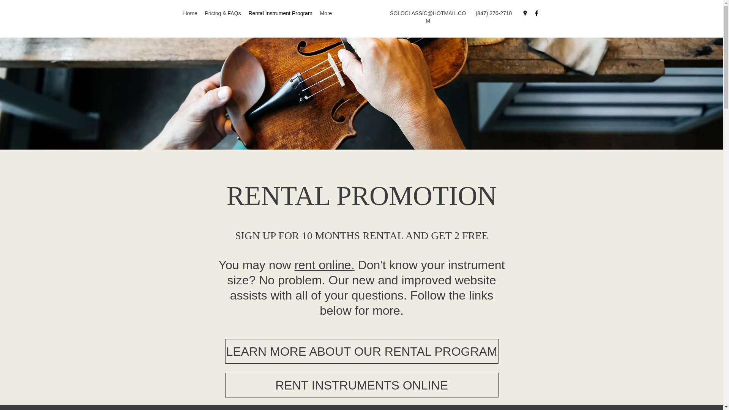 This screenshot has width=729, height=410. I want to click on RENT INSTRUMENTS ONLINE, so click(361, 385).